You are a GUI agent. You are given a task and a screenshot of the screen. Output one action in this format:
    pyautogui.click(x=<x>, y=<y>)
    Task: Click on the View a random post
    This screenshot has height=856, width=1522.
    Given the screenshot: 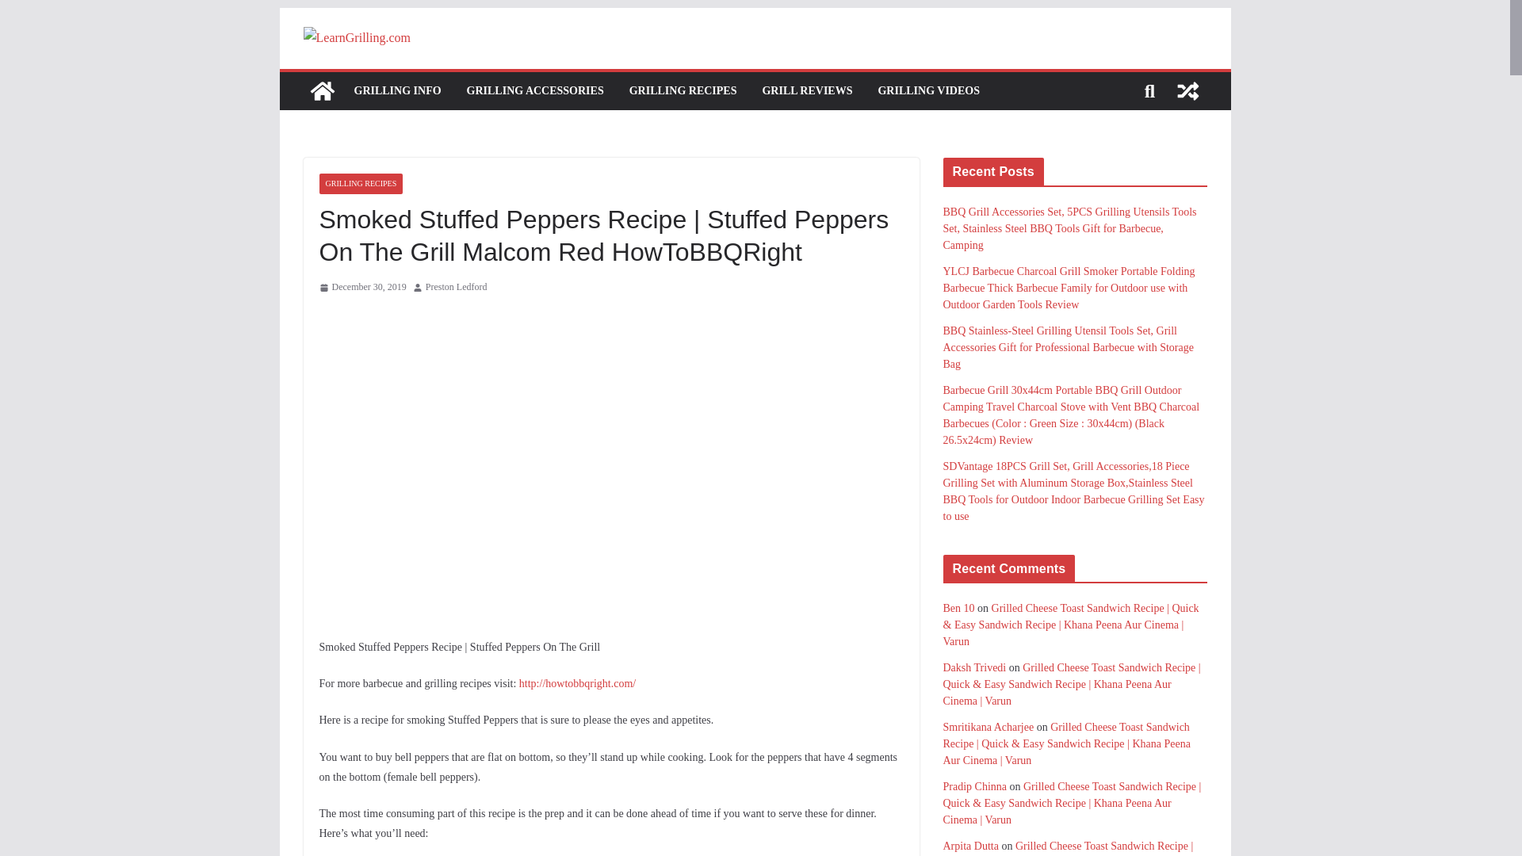 What is the action you would take?
    pyautogui.click(x=1187, y=90)
    